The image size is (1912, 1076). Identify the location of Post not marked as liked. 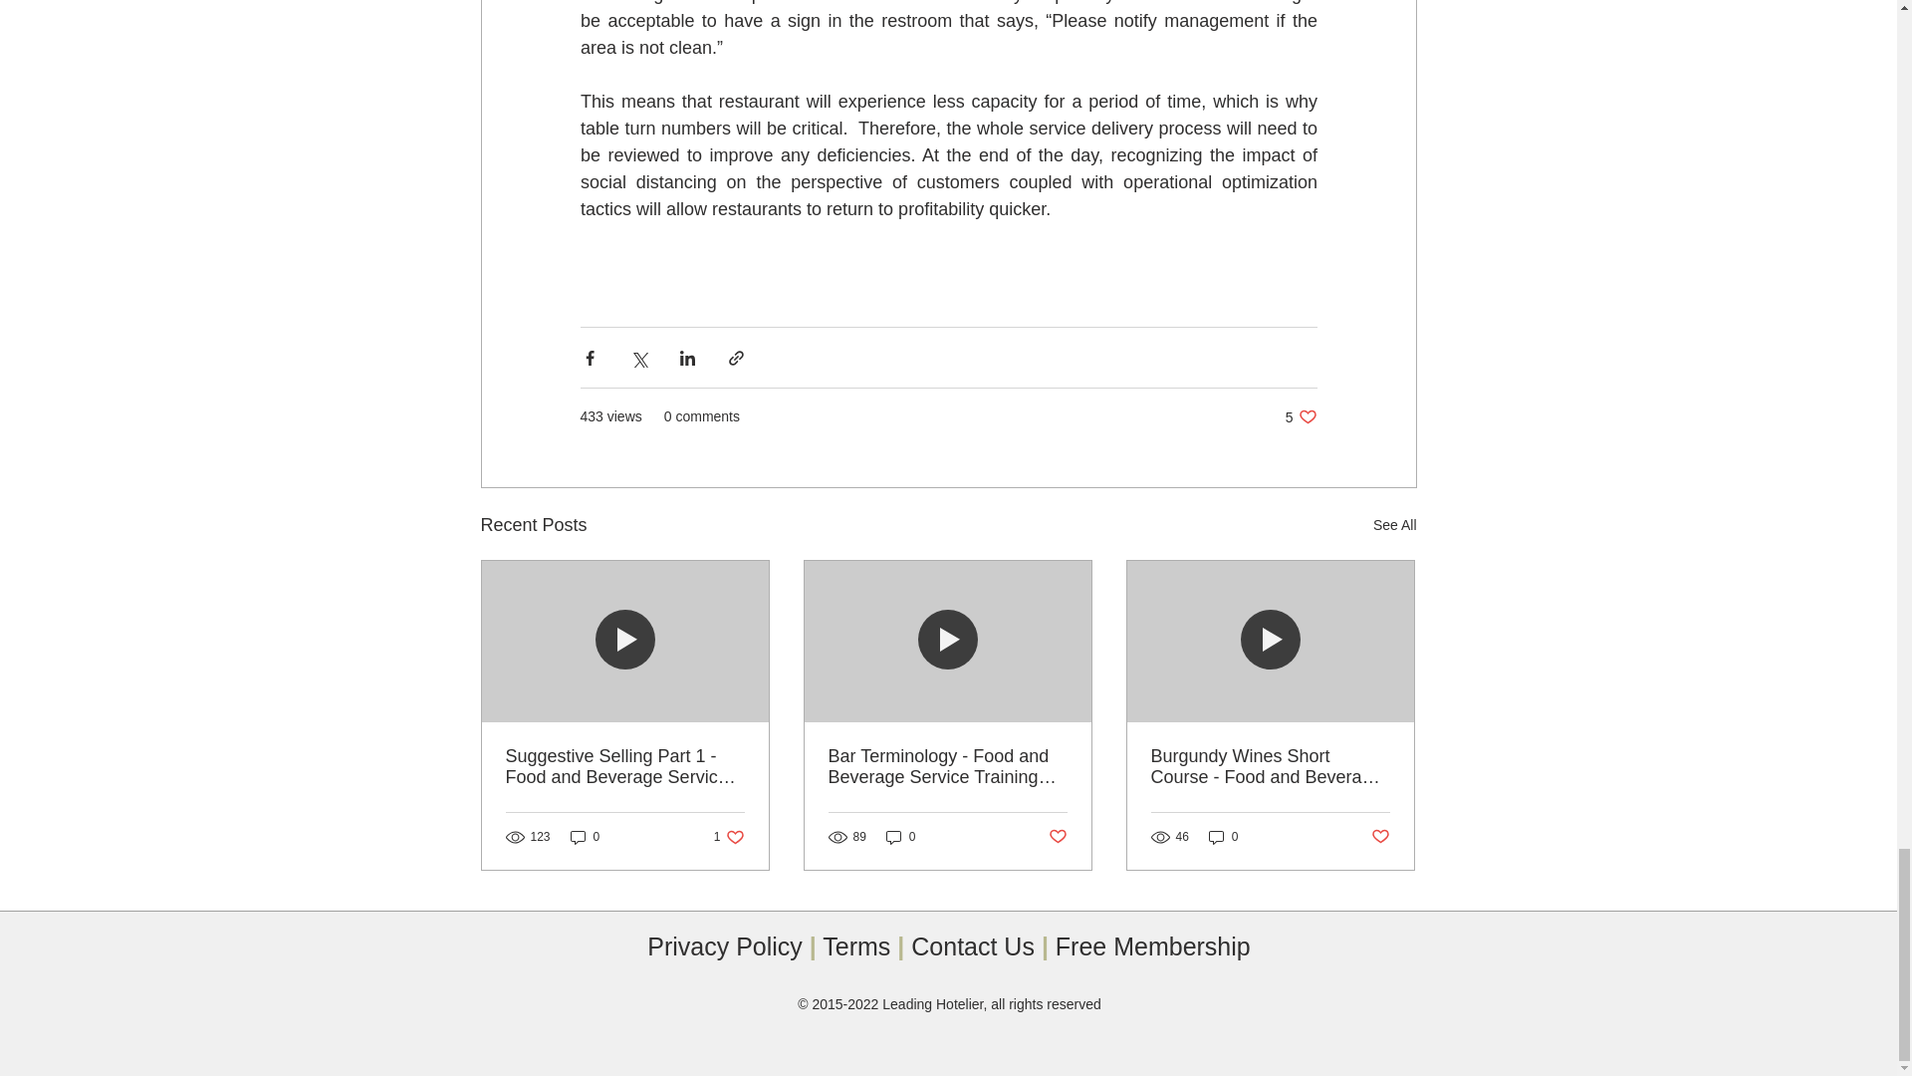
(1394, 526).